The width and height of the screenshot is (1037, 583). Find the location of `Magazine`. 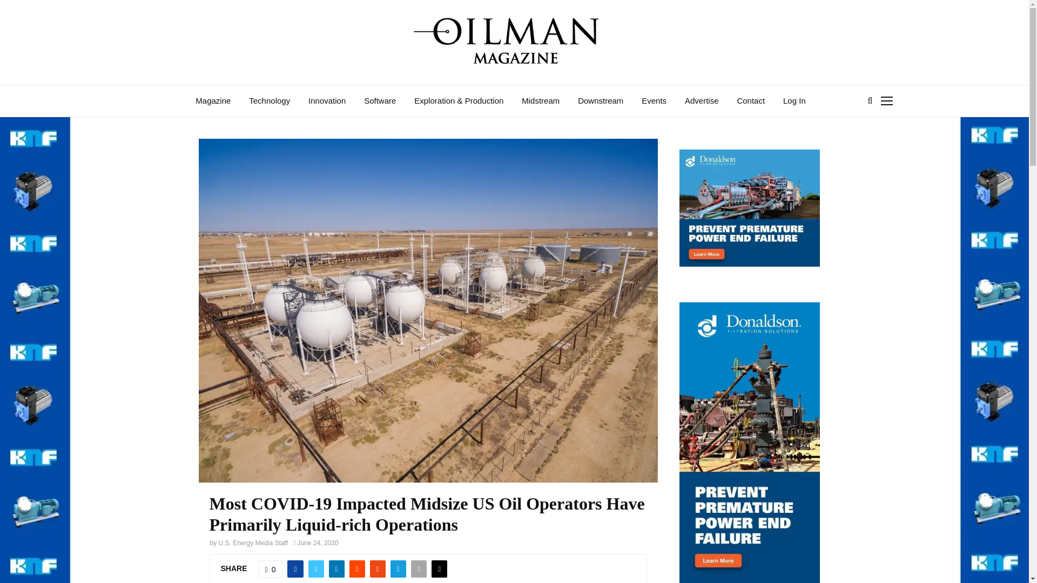

Magazine is located at coordinates (213, 100).